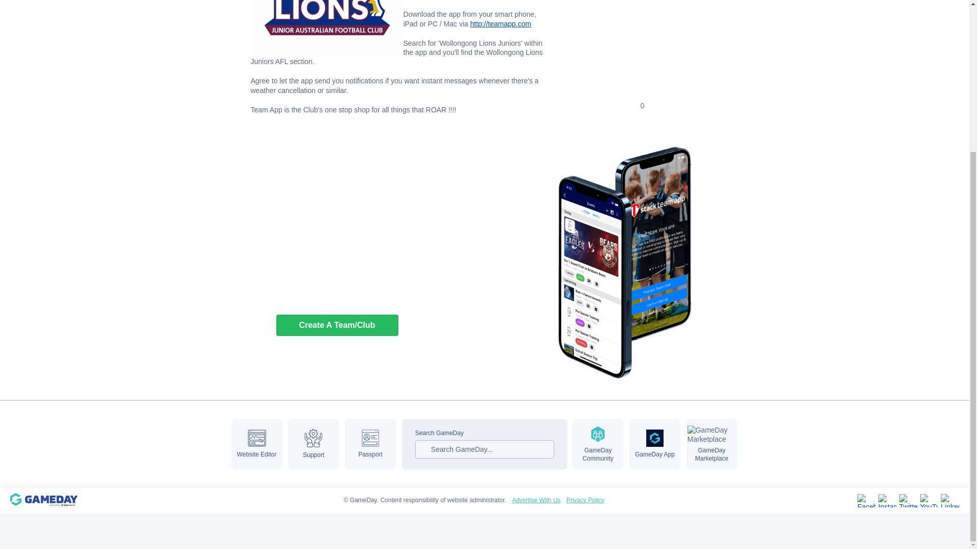  What do you see at coordinates (256, 444) in the screenshot?
I see `Site Editor` at bounding box center [256, 444].